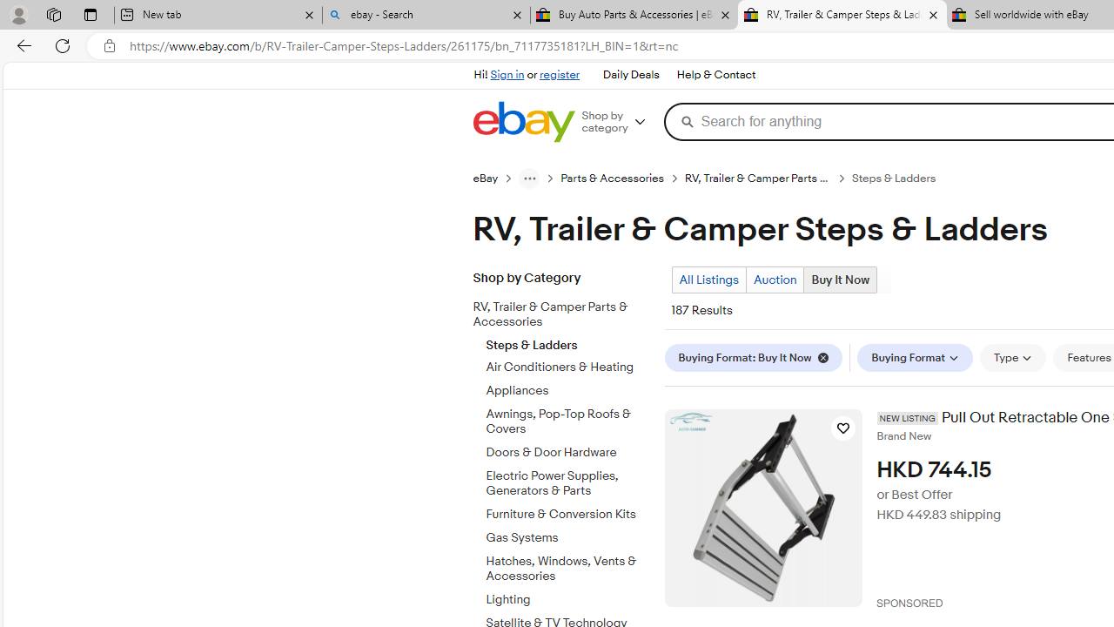 This screenshot has width=1114, height=627. Describe the element at coordinates (568, 480) in the screenshot. I see `Electric Power Supplies, Generators & Parts` at that location.